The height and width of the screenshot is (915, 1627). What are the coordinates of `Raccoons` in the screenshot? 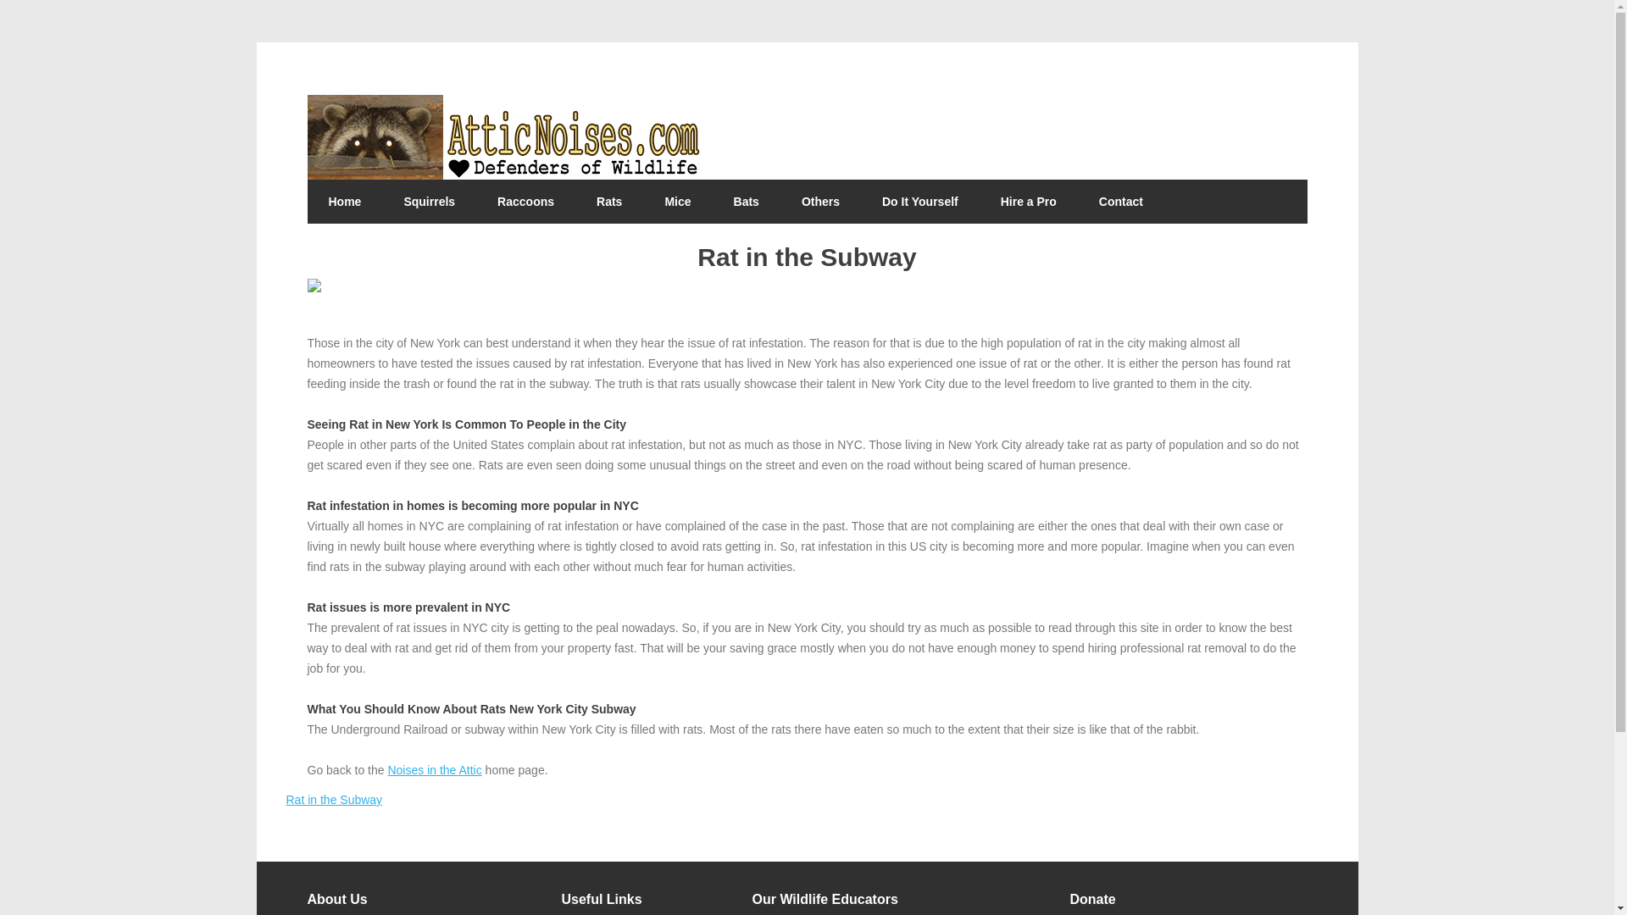 It's located at (525, 201).